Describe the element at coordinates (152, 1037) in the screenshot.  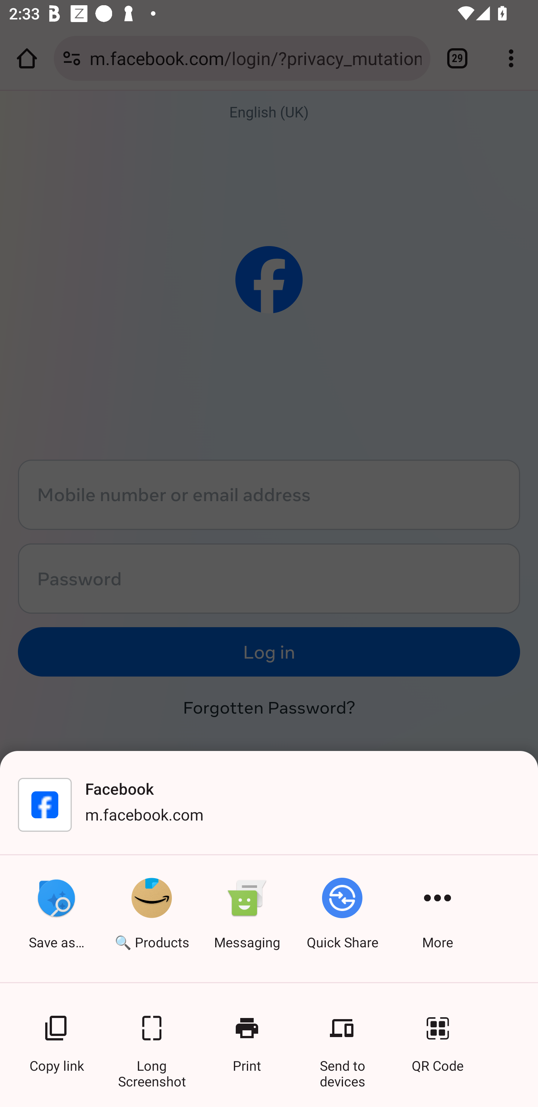
I see `Long Screenshot` at that location.